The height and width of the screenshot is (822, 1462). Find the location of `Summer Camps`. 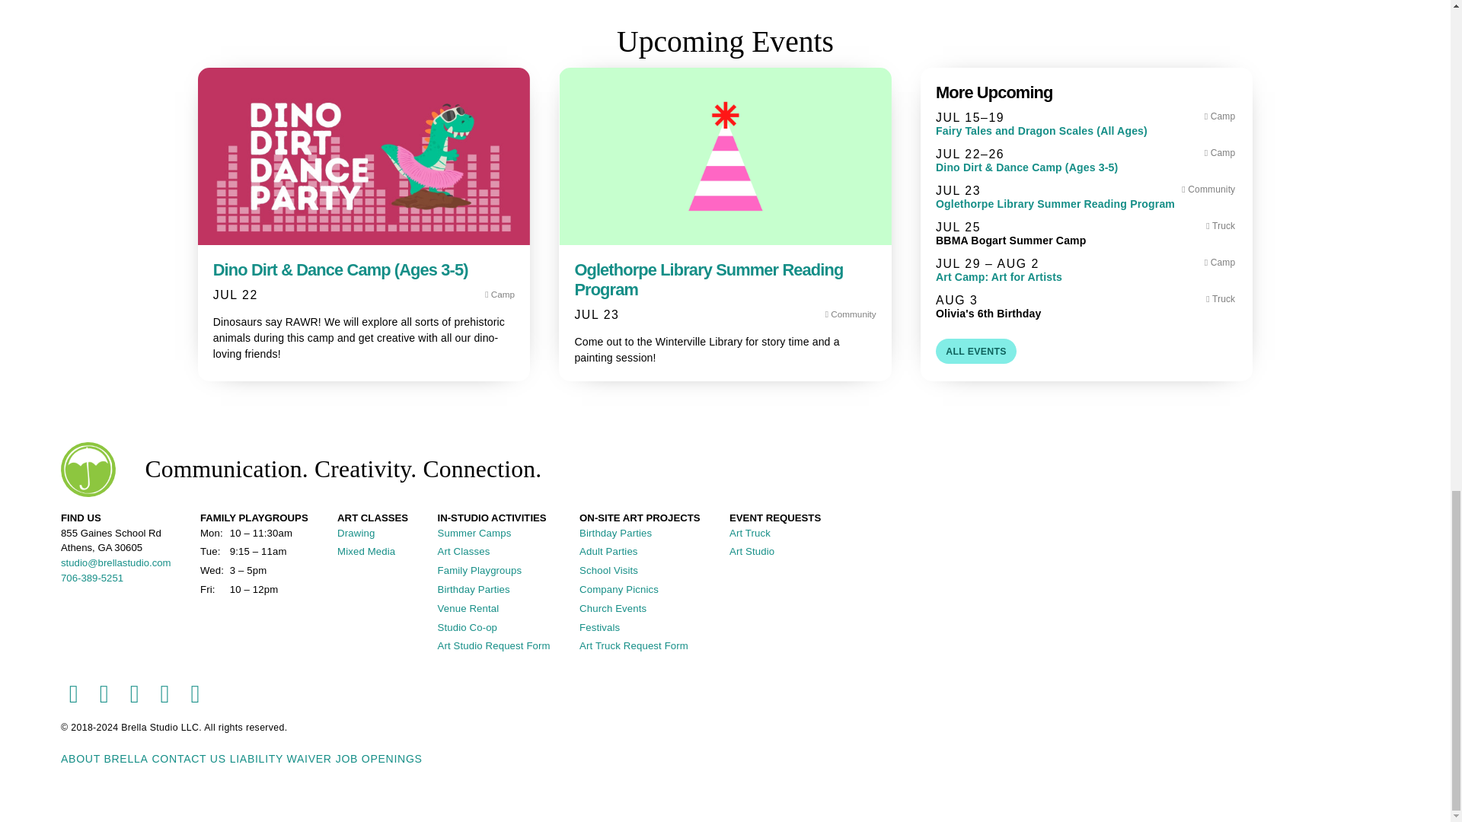

Summer Camps is located at coordinates (474, 533).